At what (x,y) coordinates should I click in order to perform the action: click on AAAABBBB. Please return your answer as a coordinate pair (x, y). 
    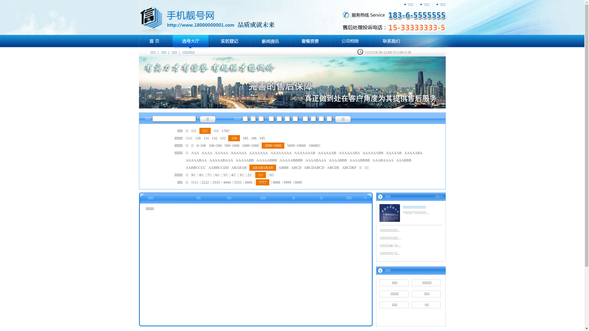
    Looking at the image, I should click on (360, 160).